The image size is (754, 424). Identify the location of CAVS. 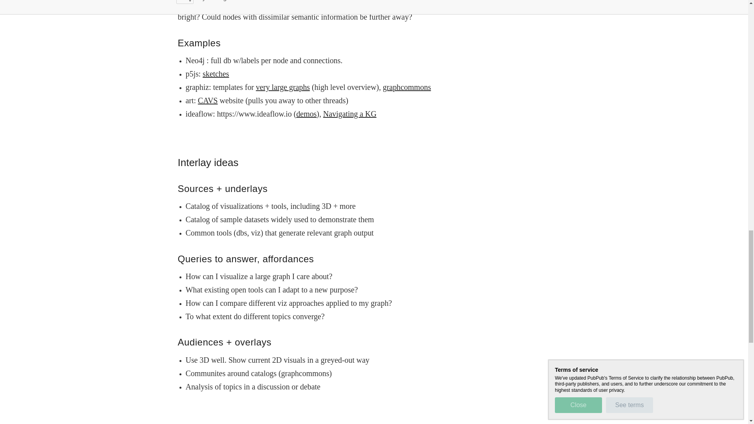
(207, 101).